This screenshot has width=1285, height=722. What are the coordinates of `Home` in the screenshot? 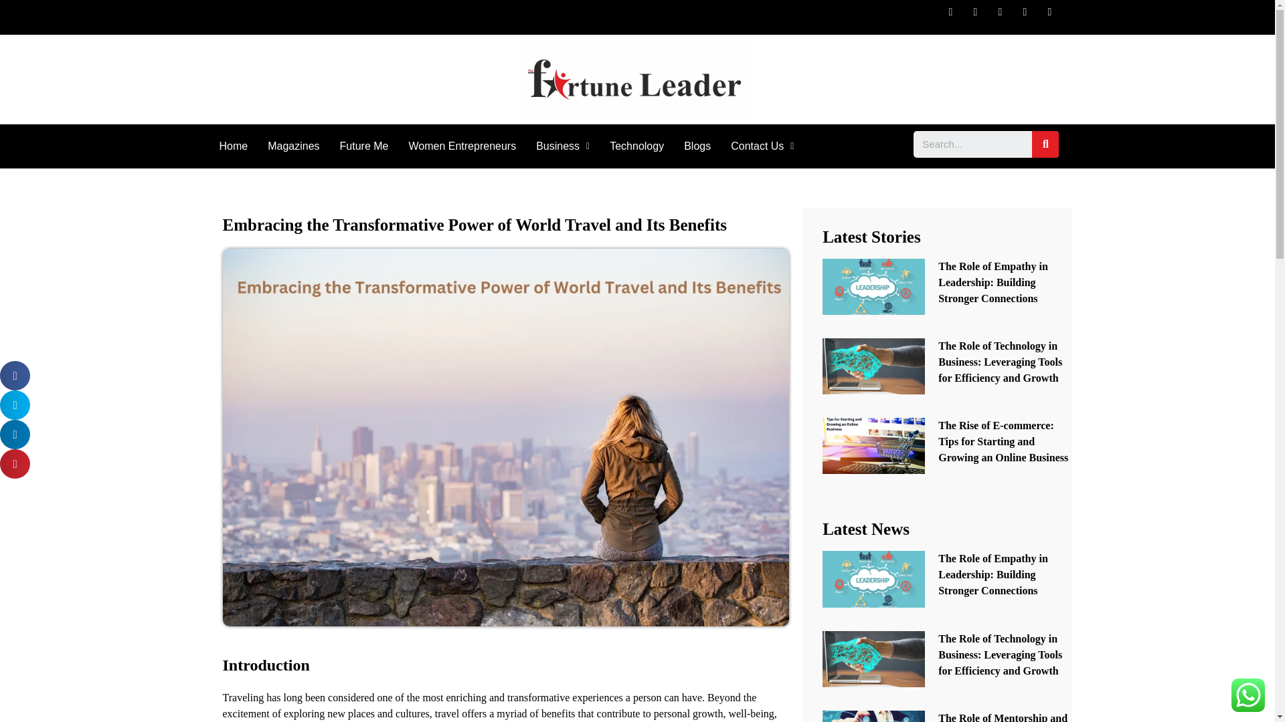 It's located at (233, 146).